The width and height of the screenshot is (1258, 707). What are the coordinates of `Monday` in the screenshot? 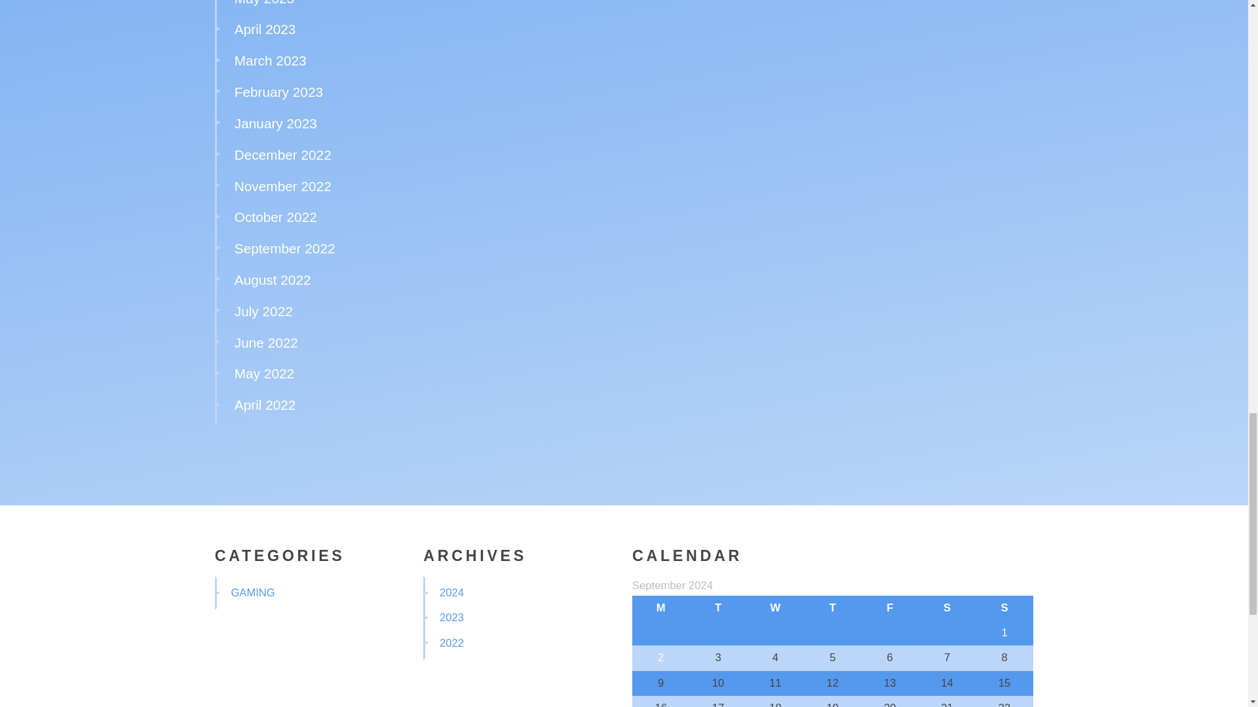 It's located at (660, 608).